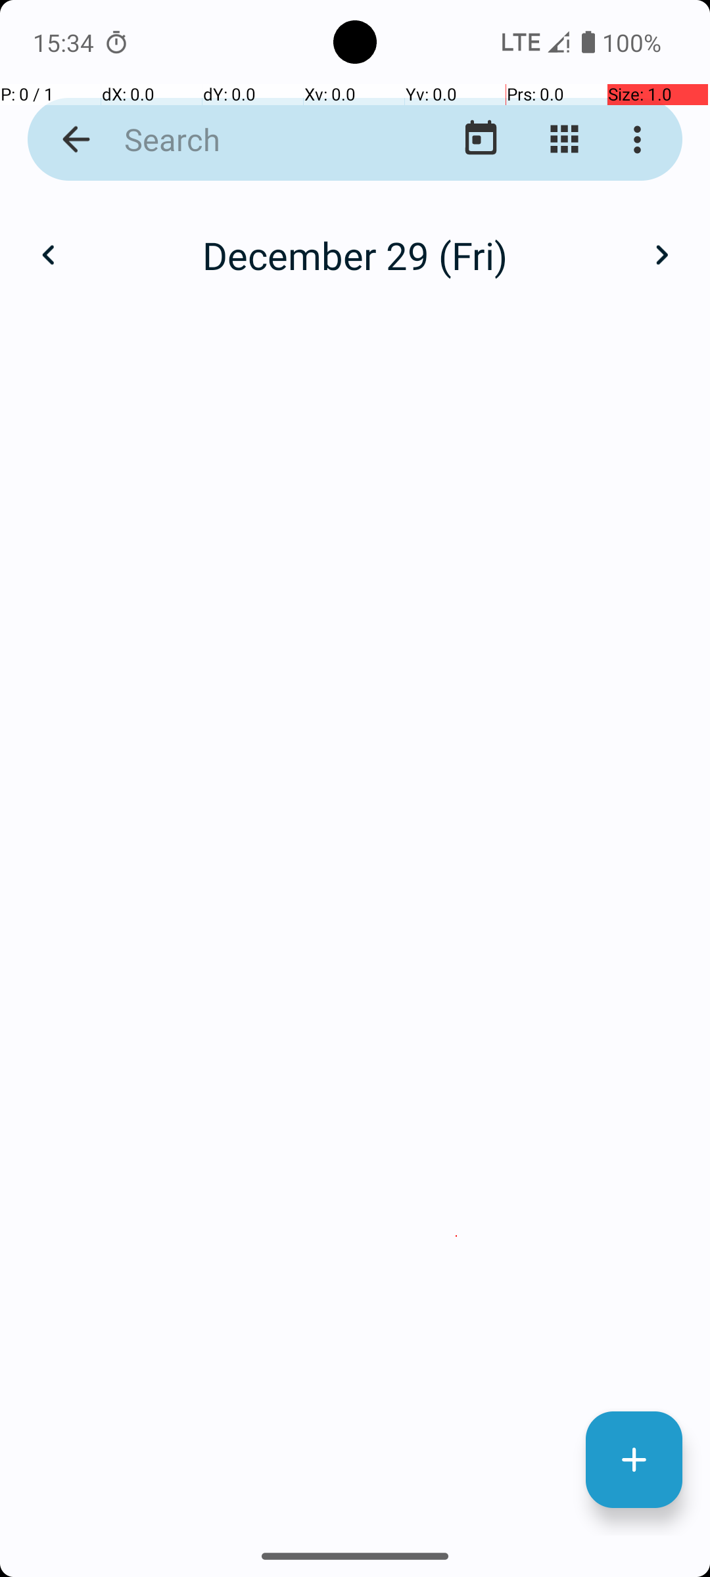 This screenshot has width=710, height=1577. I want to click on December 29 (Fri), so click(355, 255).